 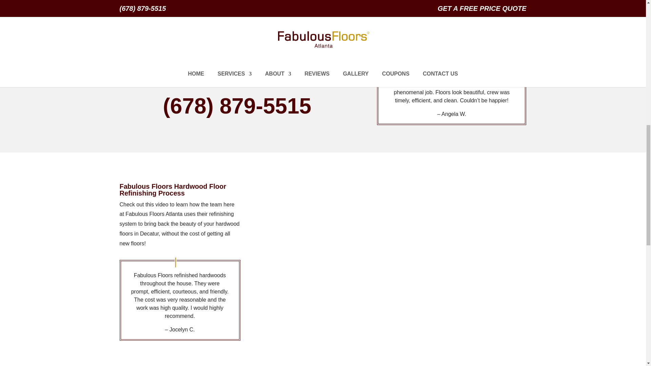 What do you see at coordinates (484, 5) in the screenshot?
I see `Screenshot-2023-09-18-at-1.59.10-PM` at bounding box center [484, 5].